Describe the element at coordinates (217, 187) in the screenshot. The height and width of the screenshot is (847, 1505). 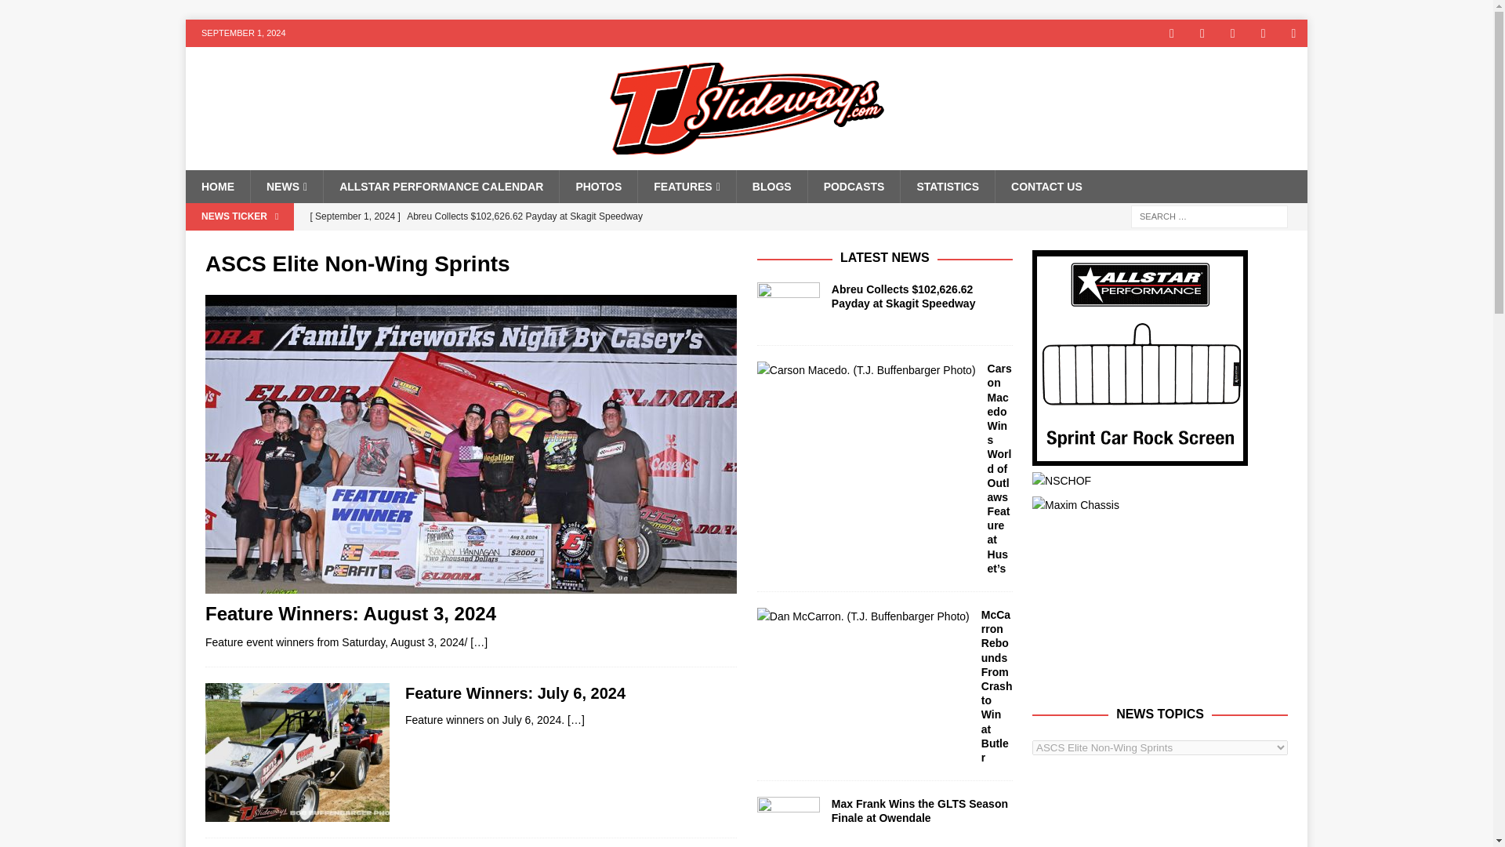
I see `HOME` at that location.